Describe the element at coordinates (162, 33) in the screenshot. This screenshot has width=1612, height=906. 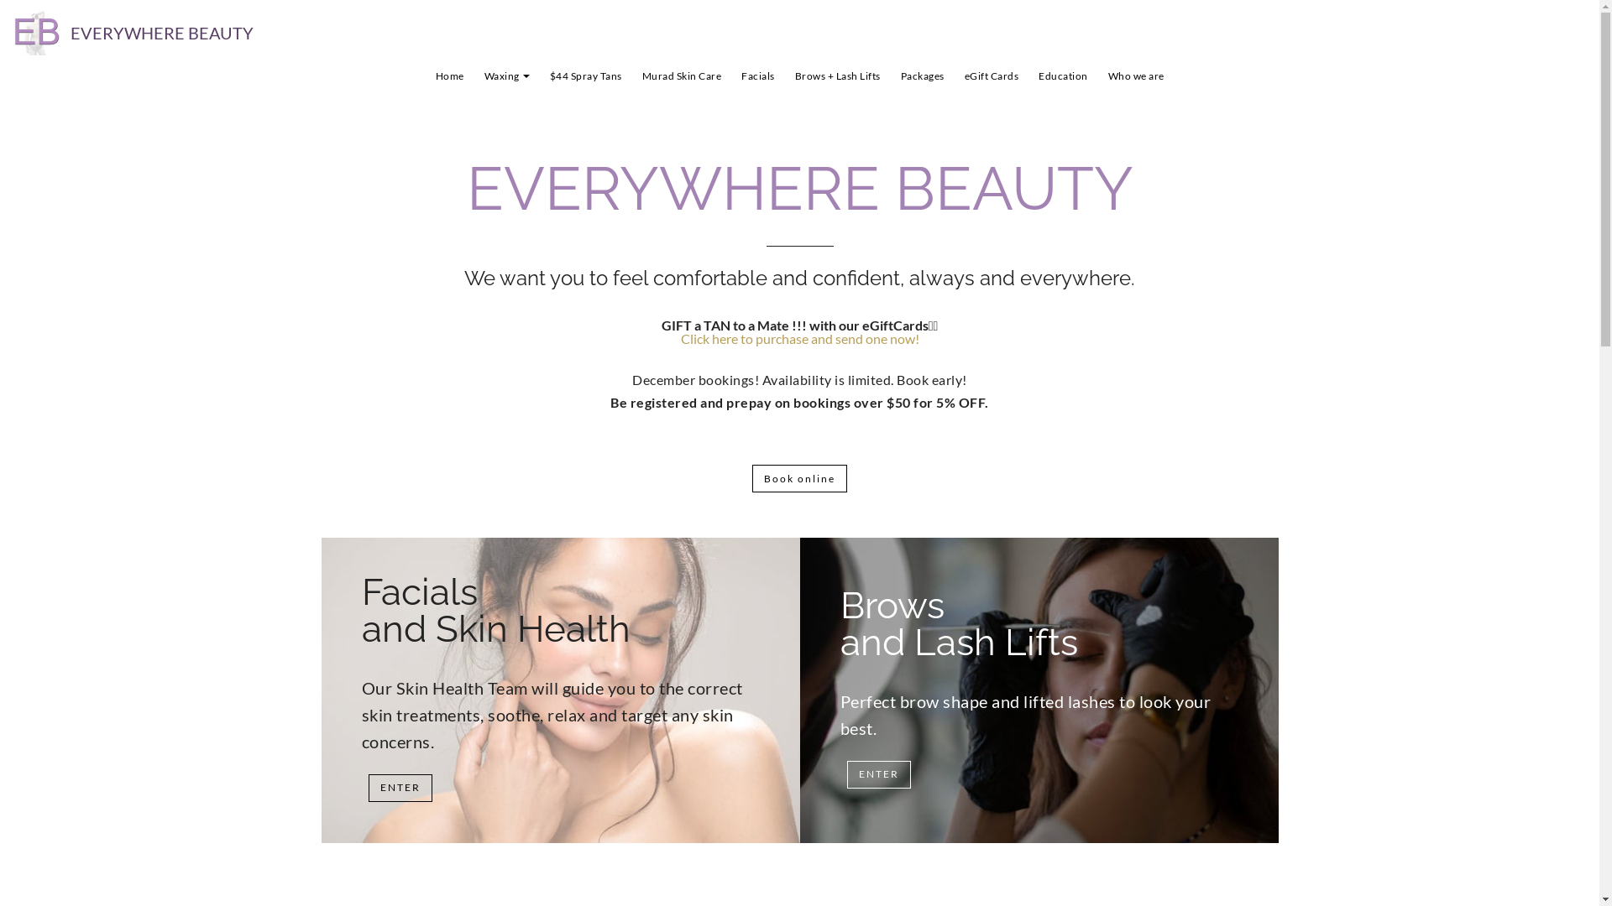
I see `EVERYWHERE BEAUTY` at that location.